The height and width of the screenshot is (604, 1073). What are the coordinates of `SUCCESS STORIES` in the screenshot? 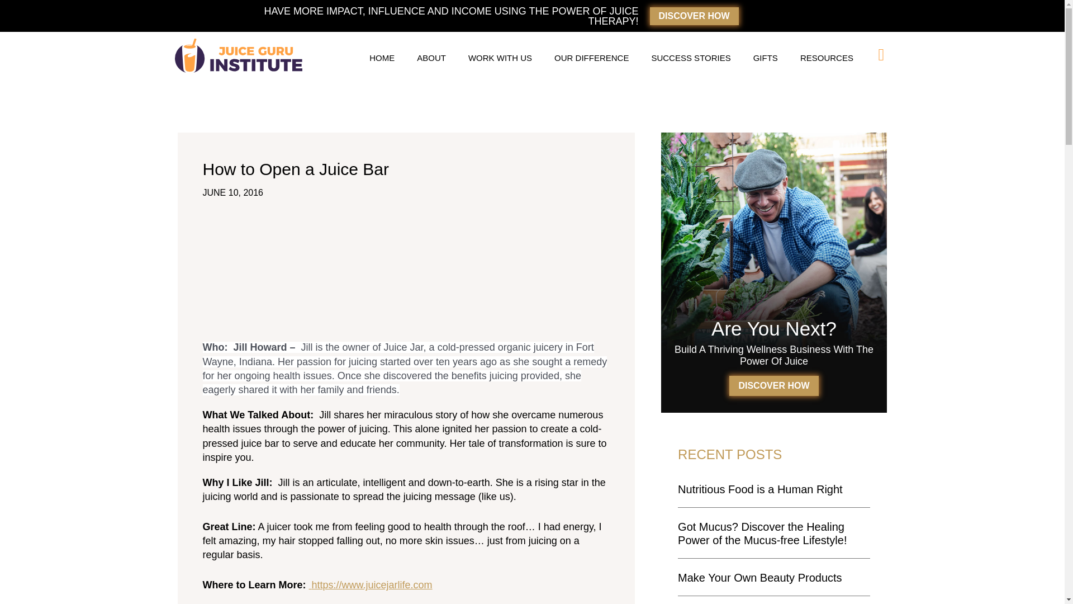 It's located at (690, 58).